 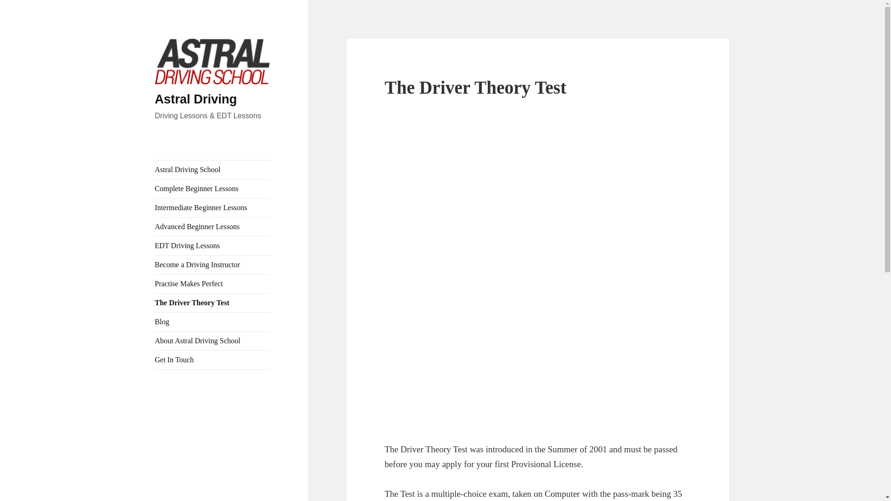 What do you see at coordinates (213, 169) in the screenshot?
I see `Astral Driving School` at bounding box center [213, 169].